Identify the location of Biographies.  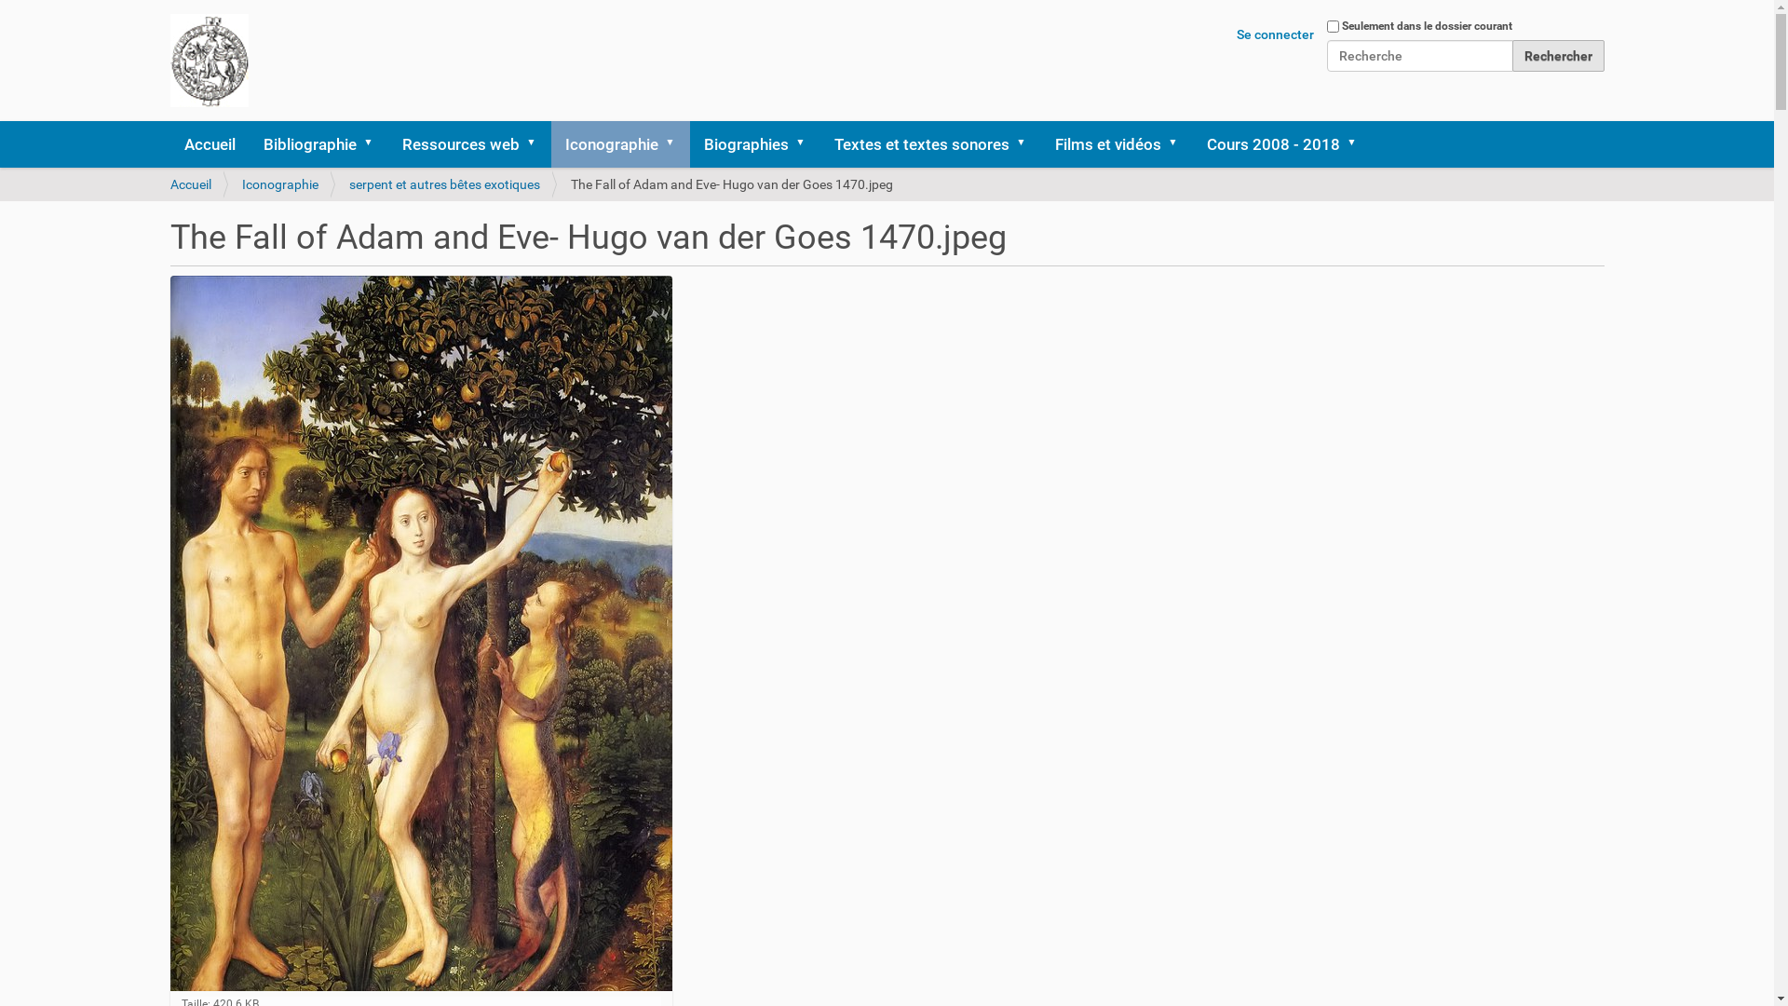
(754, 144).